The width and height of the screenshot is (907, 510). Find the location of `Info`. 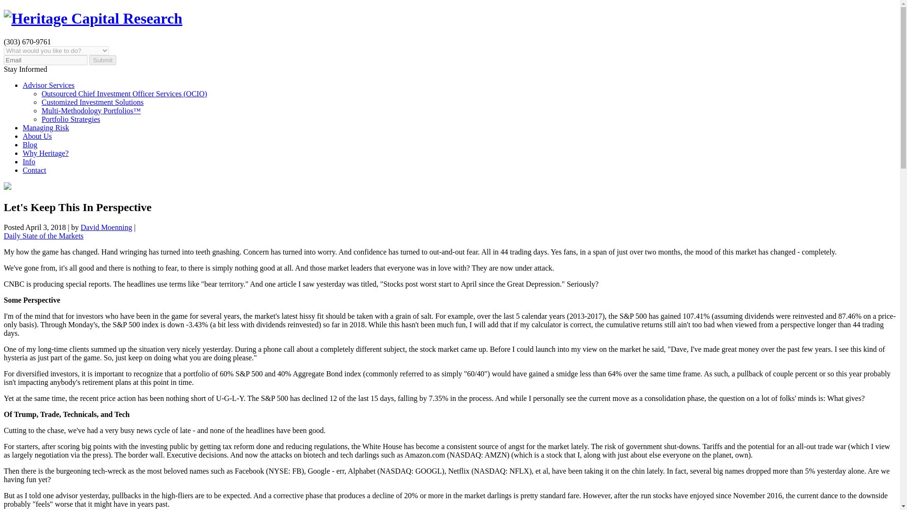

Info is located at coordinates (29, 161).